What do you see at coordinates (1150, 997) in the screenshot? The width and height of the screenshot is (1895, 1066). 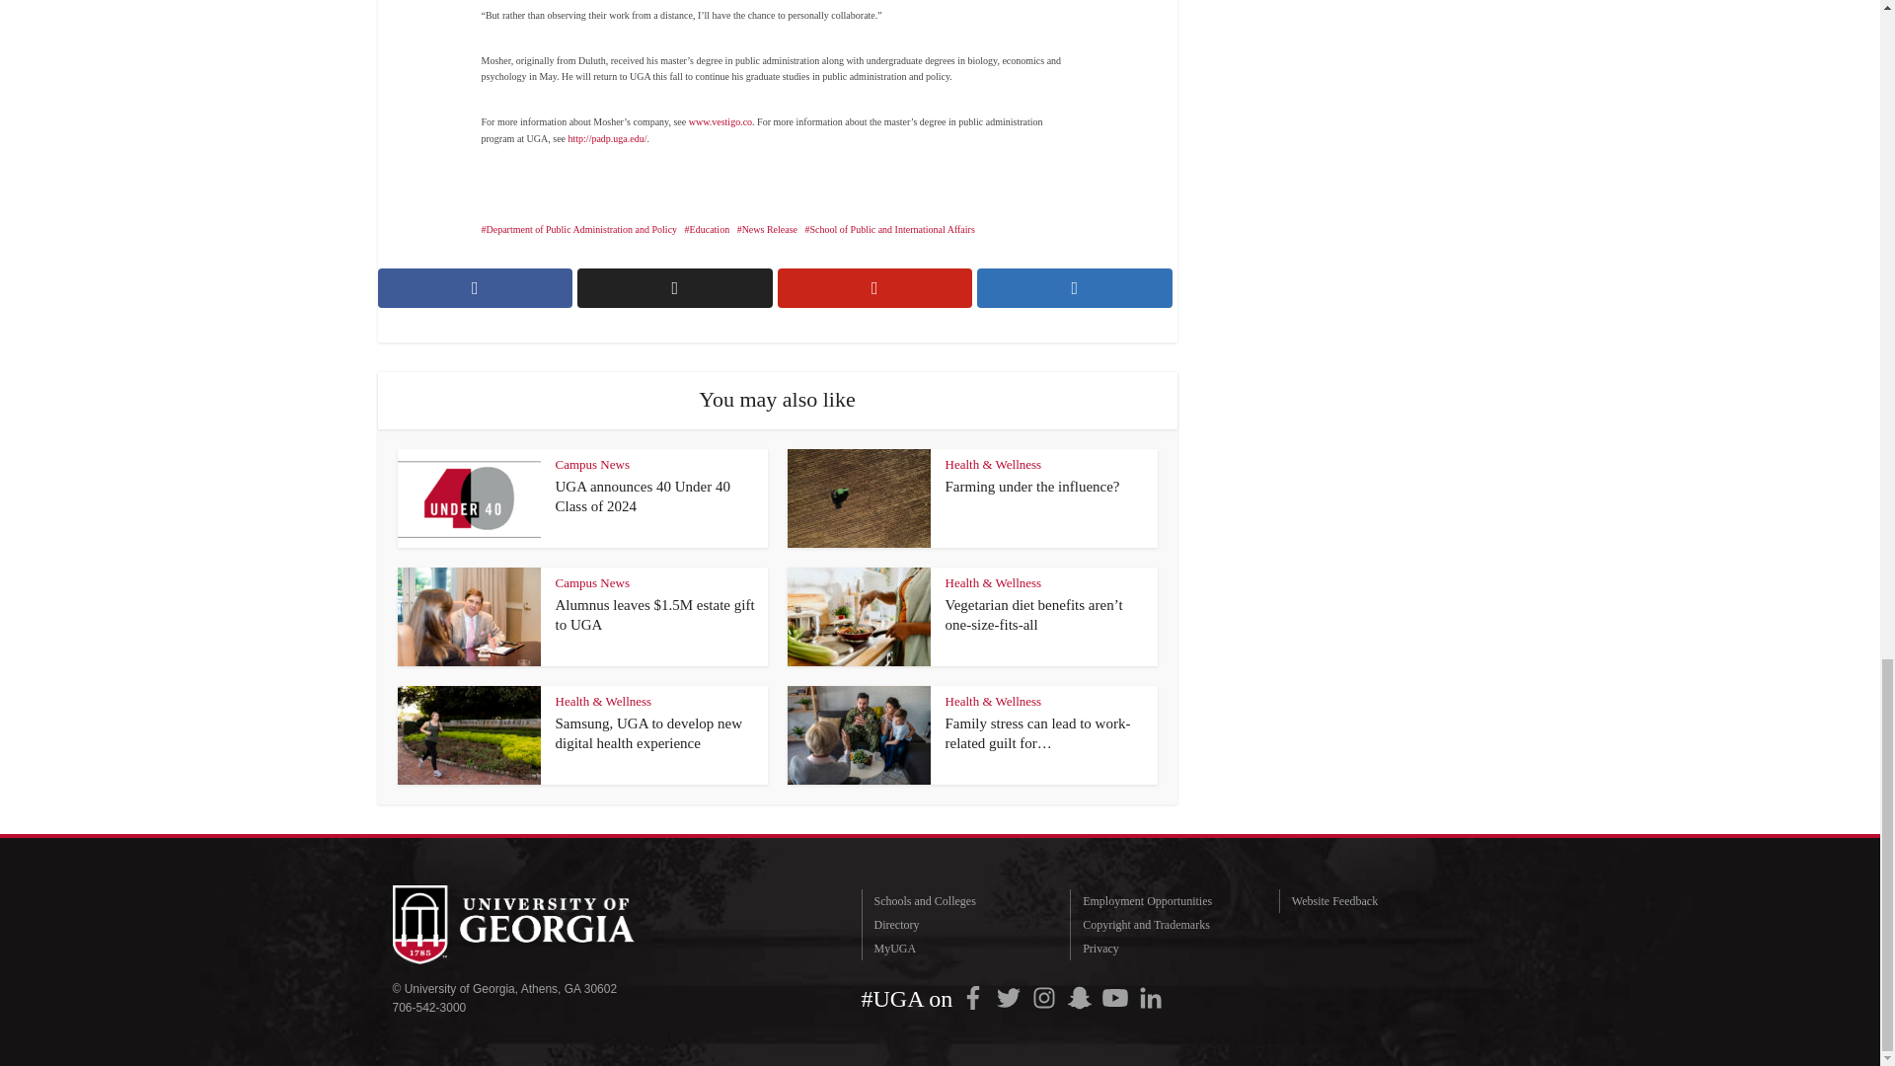 I see `LinkedIn` at bounding box center [1150, 997].